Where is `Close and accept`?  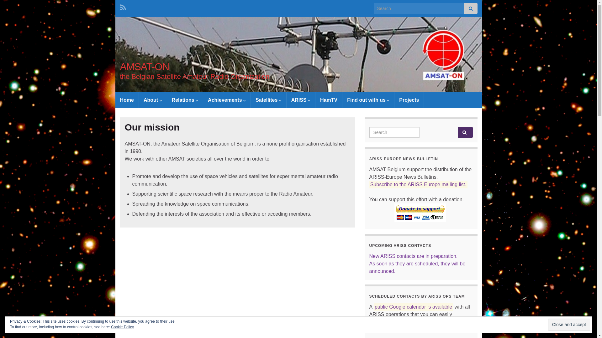 Close and accept is located at coordinates (569, 325).